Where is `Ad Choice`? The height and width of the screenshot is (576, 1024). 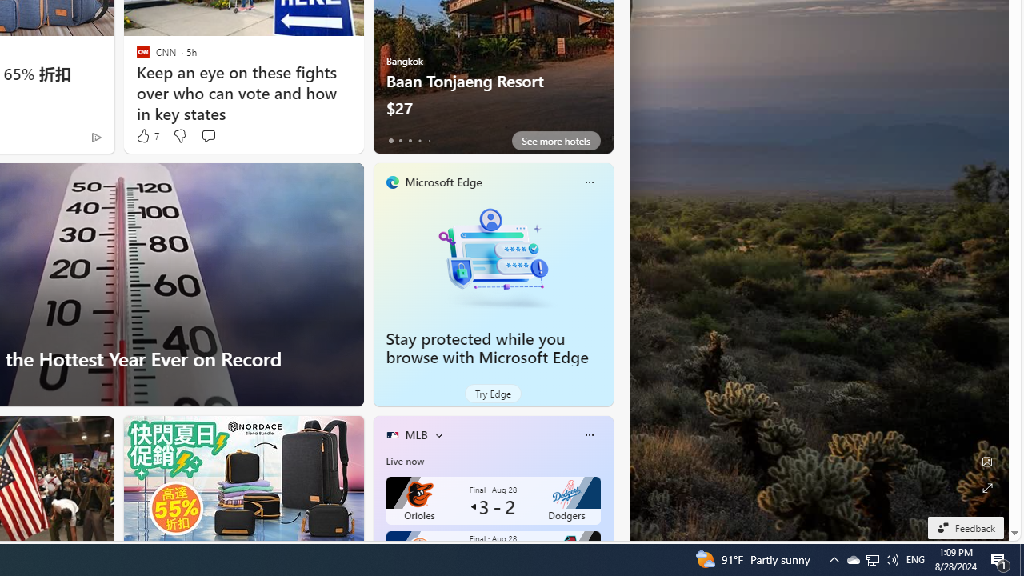 Ad Choice is located at coordinates (96, 138).